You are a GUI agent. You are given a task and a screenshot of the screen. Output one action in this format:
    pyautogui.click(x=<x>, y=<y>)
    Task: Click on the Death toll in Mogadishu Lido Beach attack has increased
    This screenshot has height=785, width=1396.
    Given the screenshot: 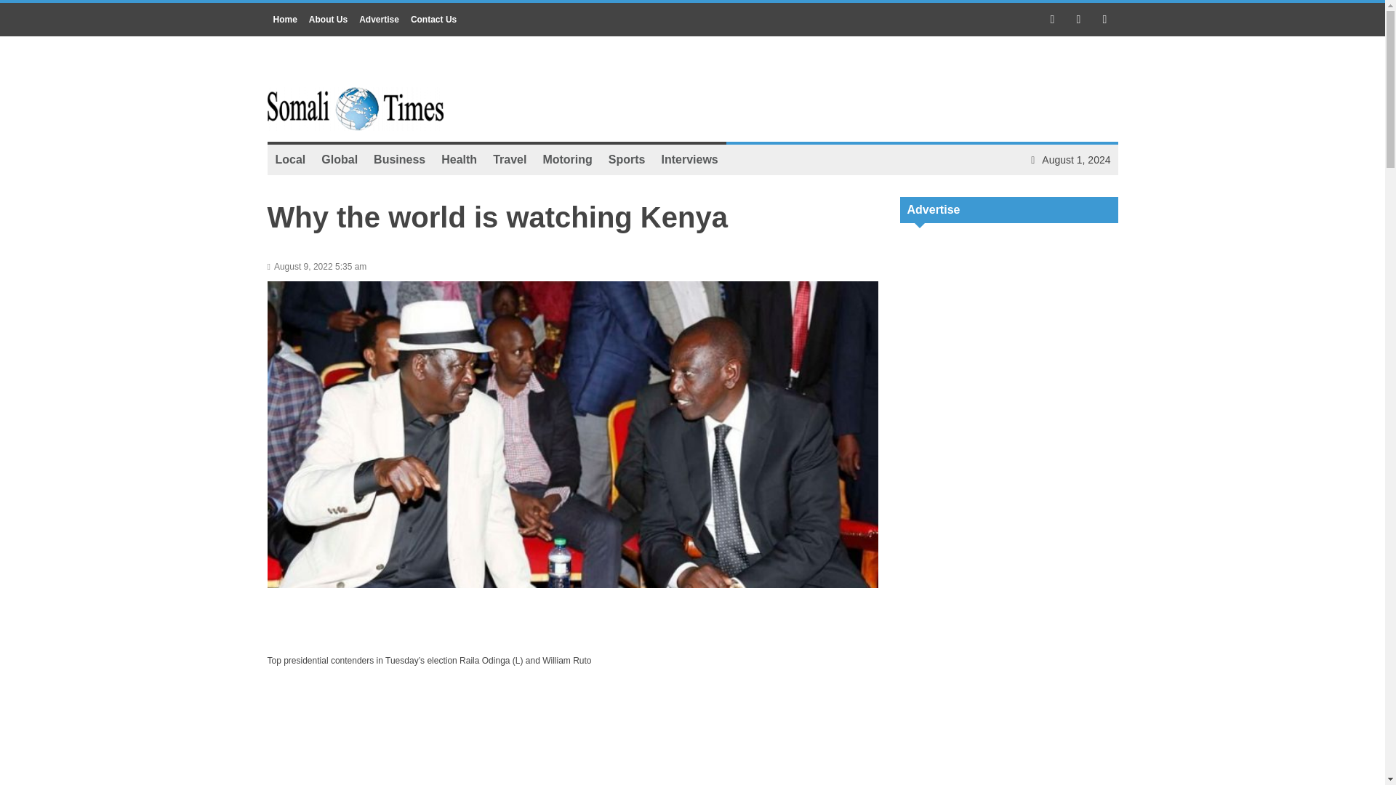 What is the action you would take?
    pyautogui.click(x=534, y=212)
    